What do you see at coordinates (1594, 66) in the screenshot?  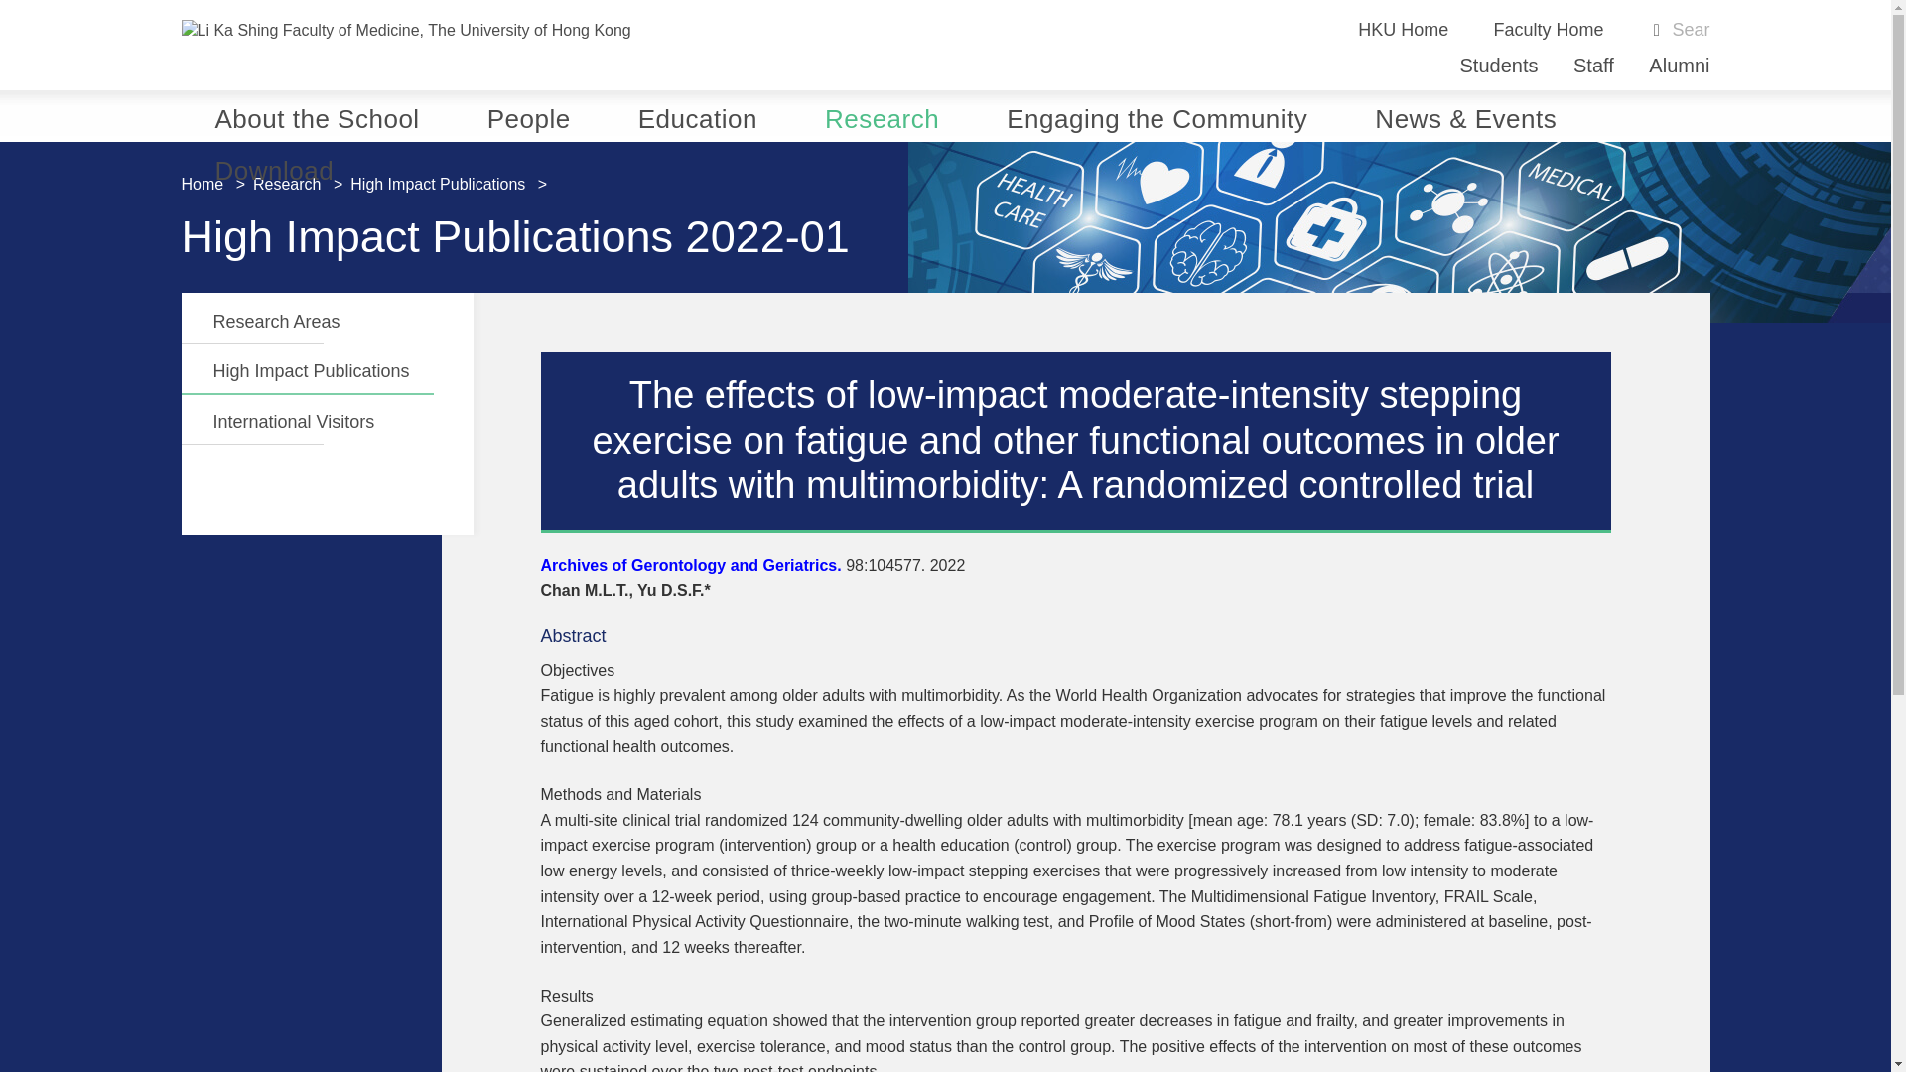 I see `Staff` at bounding box center [1594, 66].